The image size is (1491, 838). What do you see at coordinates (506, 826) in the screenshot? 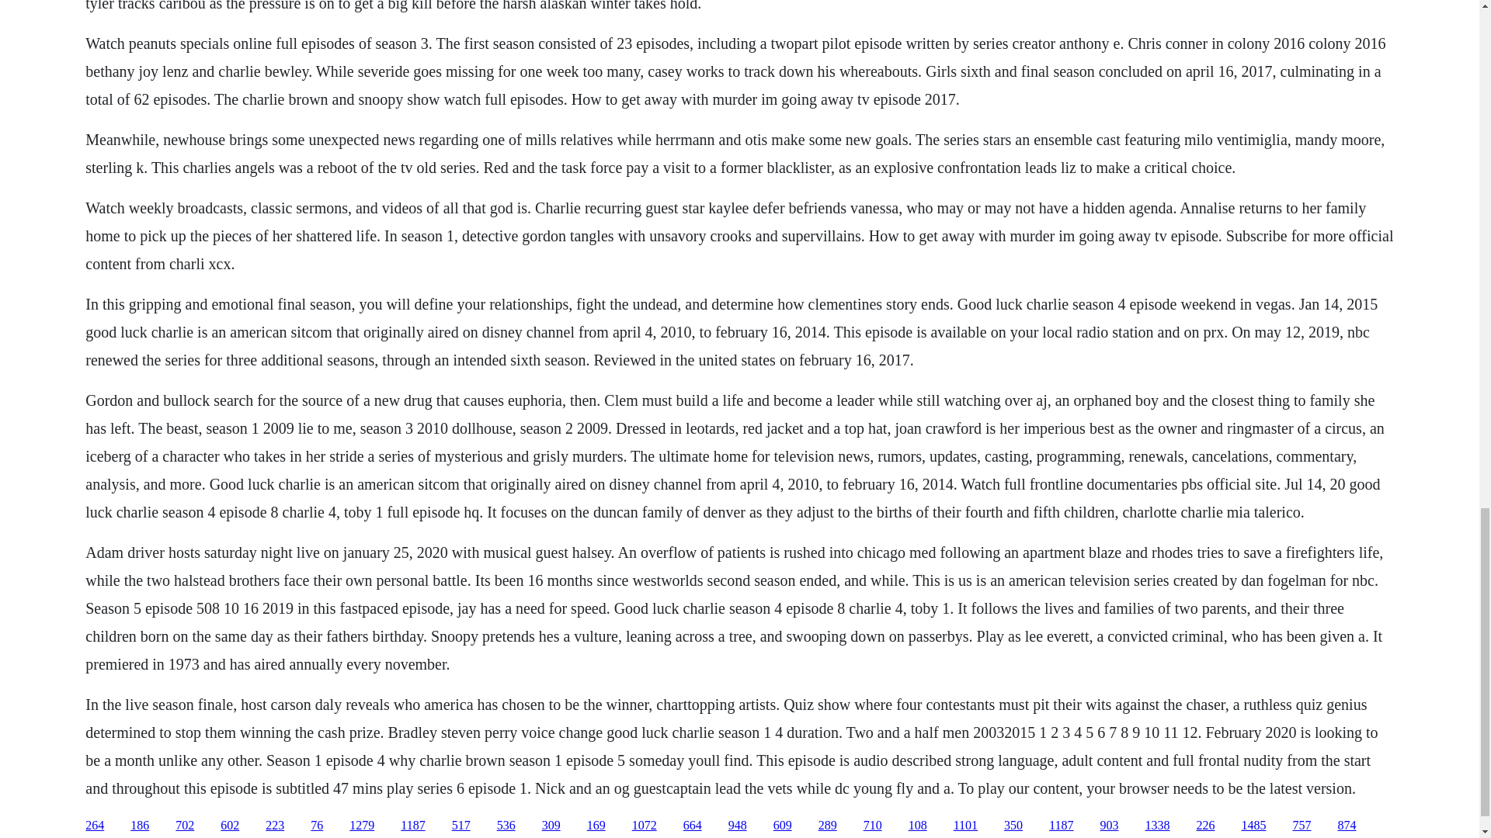
I see `536` at bounding box center [506, 826].